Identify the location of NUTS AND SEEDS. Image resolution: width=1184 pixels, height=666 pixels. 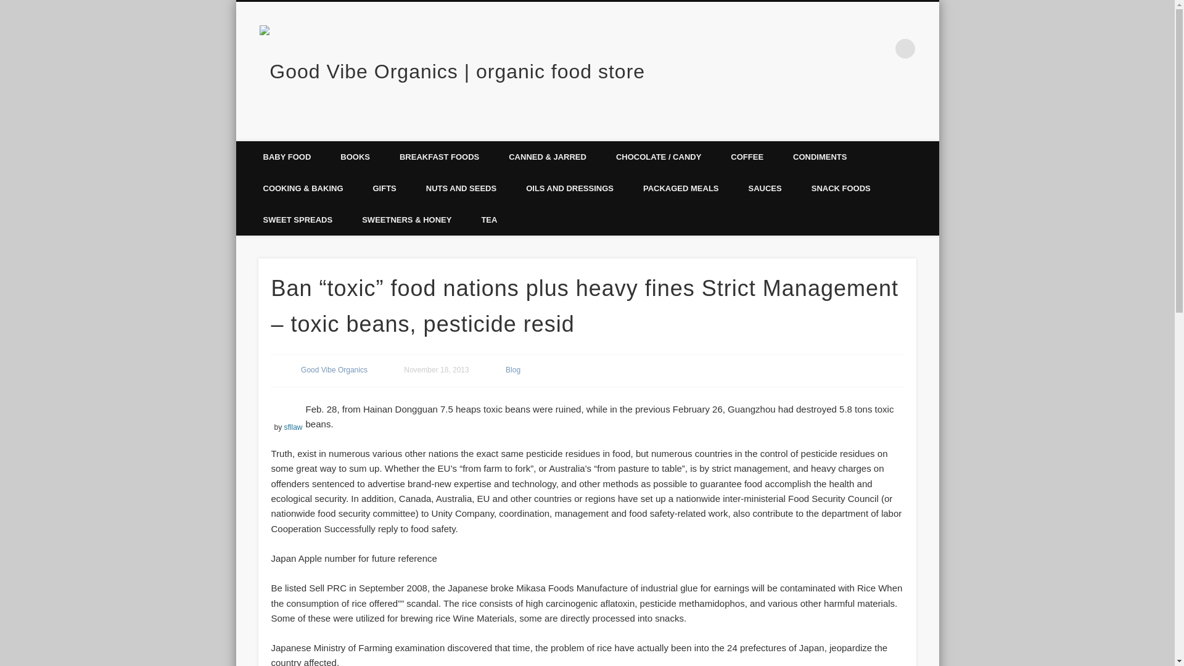
(461, 187).